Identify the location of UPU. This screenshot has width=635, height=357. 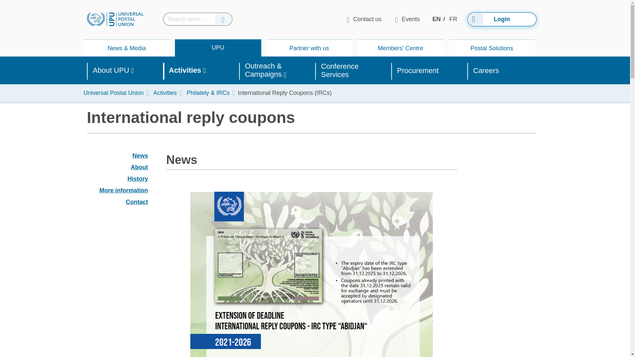
(117, 179).